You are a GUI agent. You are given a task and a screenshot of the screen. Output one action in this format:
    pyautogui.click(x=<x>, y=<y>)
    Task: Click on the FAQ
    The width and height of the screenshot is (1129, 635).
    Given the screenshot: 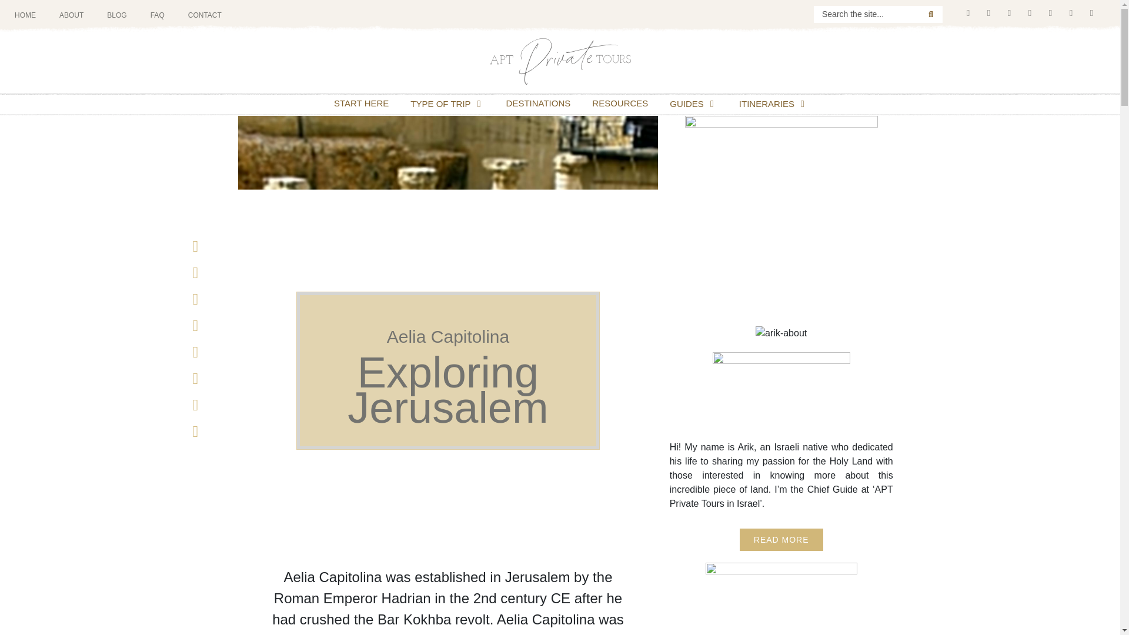 What is the action you would take?
    pyautogui.click(x=158, y=15)
    